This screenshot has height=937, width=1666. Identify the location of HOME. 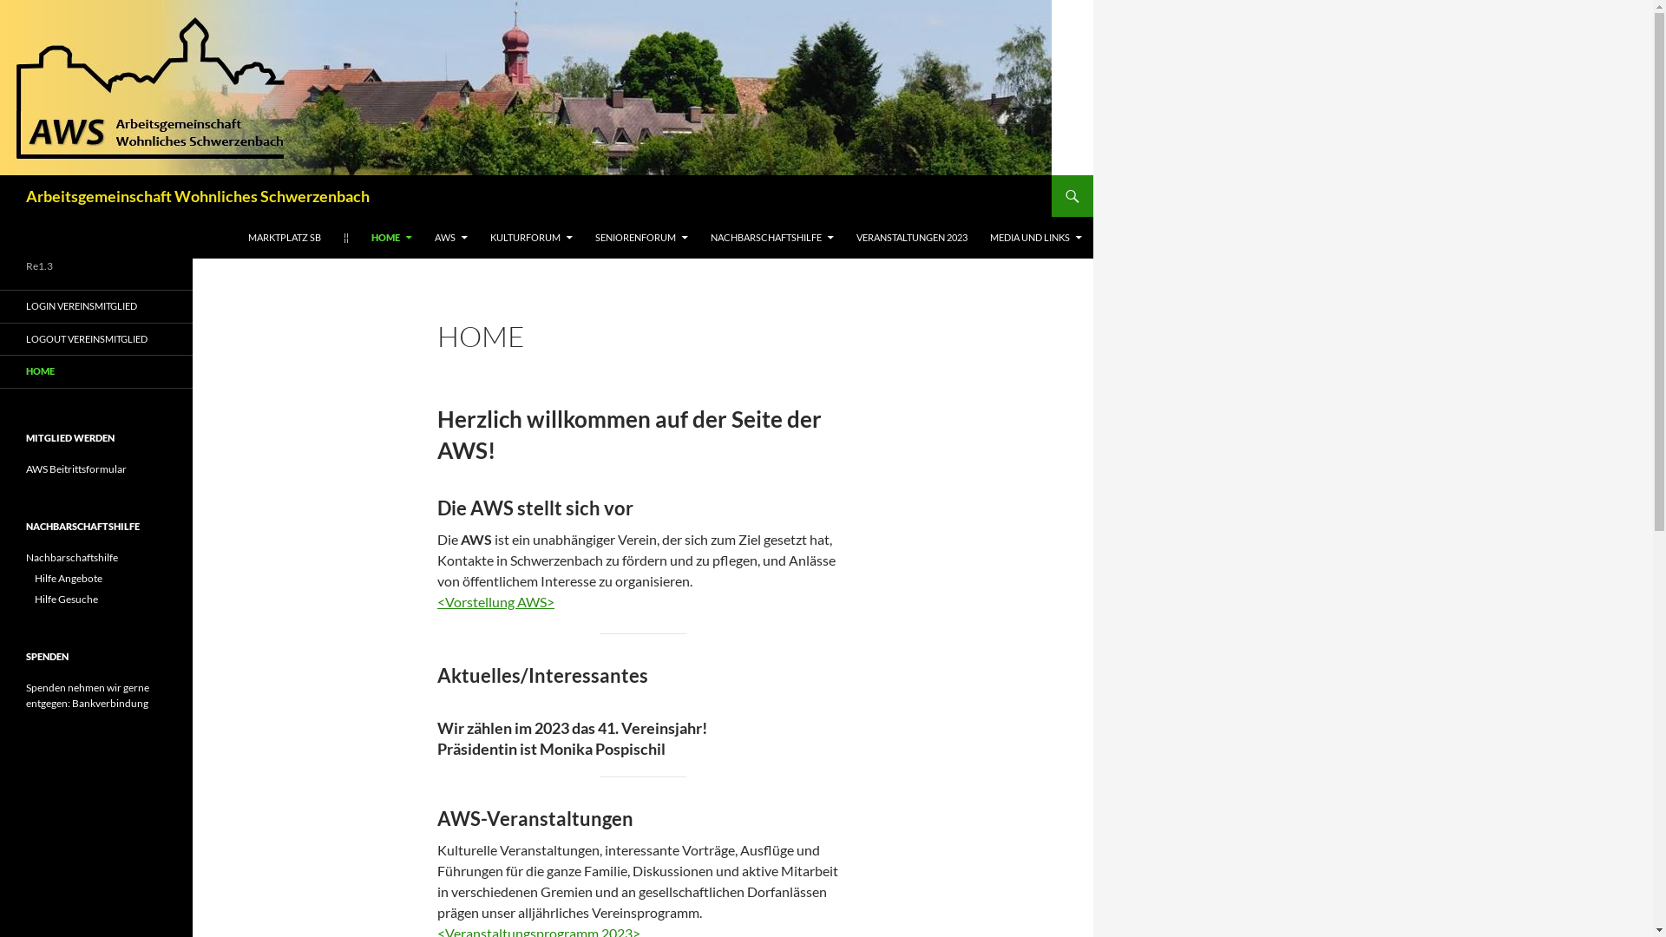
(96, 371).